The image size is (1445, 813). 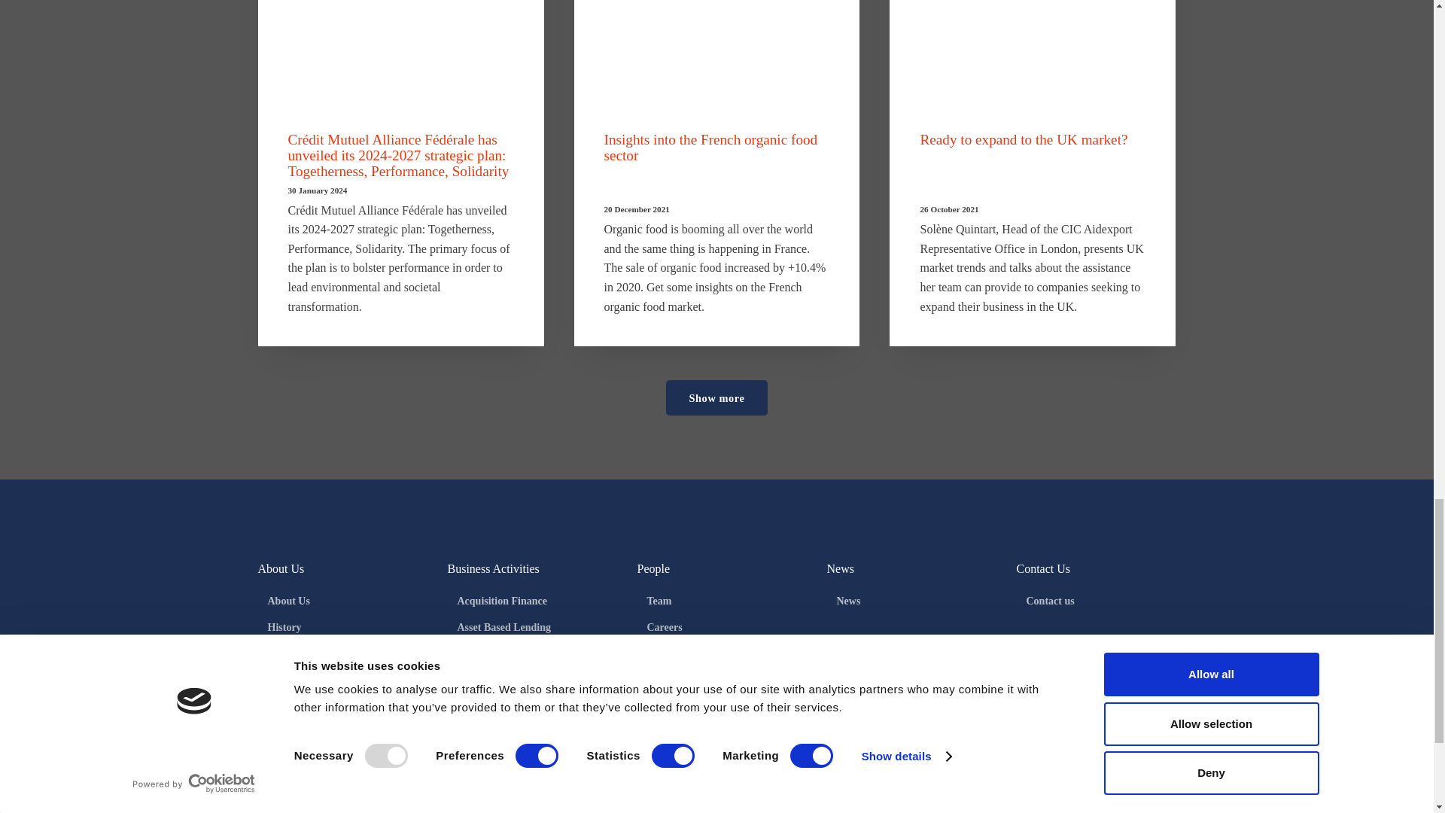 What do you see at coordinates (716, 51) in the screenshot?
I see `Insights into the French organic food sector ` at bounding box center [716, 51].